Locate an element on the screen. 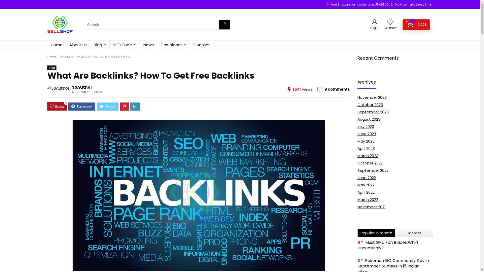 This screenshot has height=272, width=484. March 2022 is located at coordinates (368, 199).